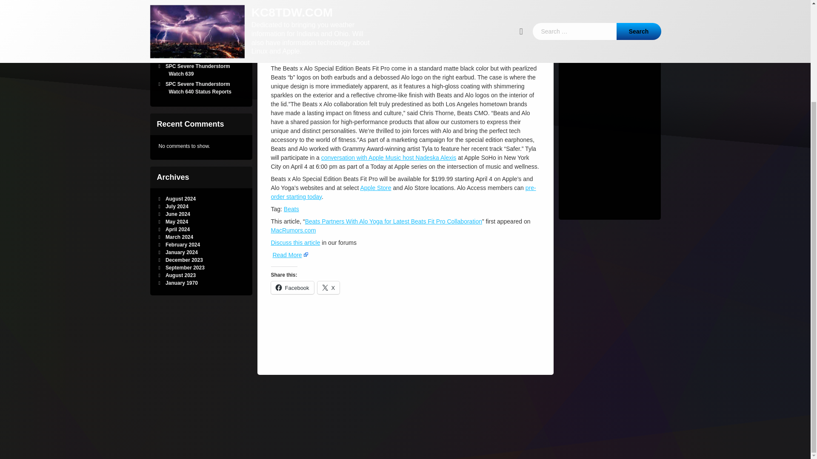  I want to click on January 2024, so click(185, 268).